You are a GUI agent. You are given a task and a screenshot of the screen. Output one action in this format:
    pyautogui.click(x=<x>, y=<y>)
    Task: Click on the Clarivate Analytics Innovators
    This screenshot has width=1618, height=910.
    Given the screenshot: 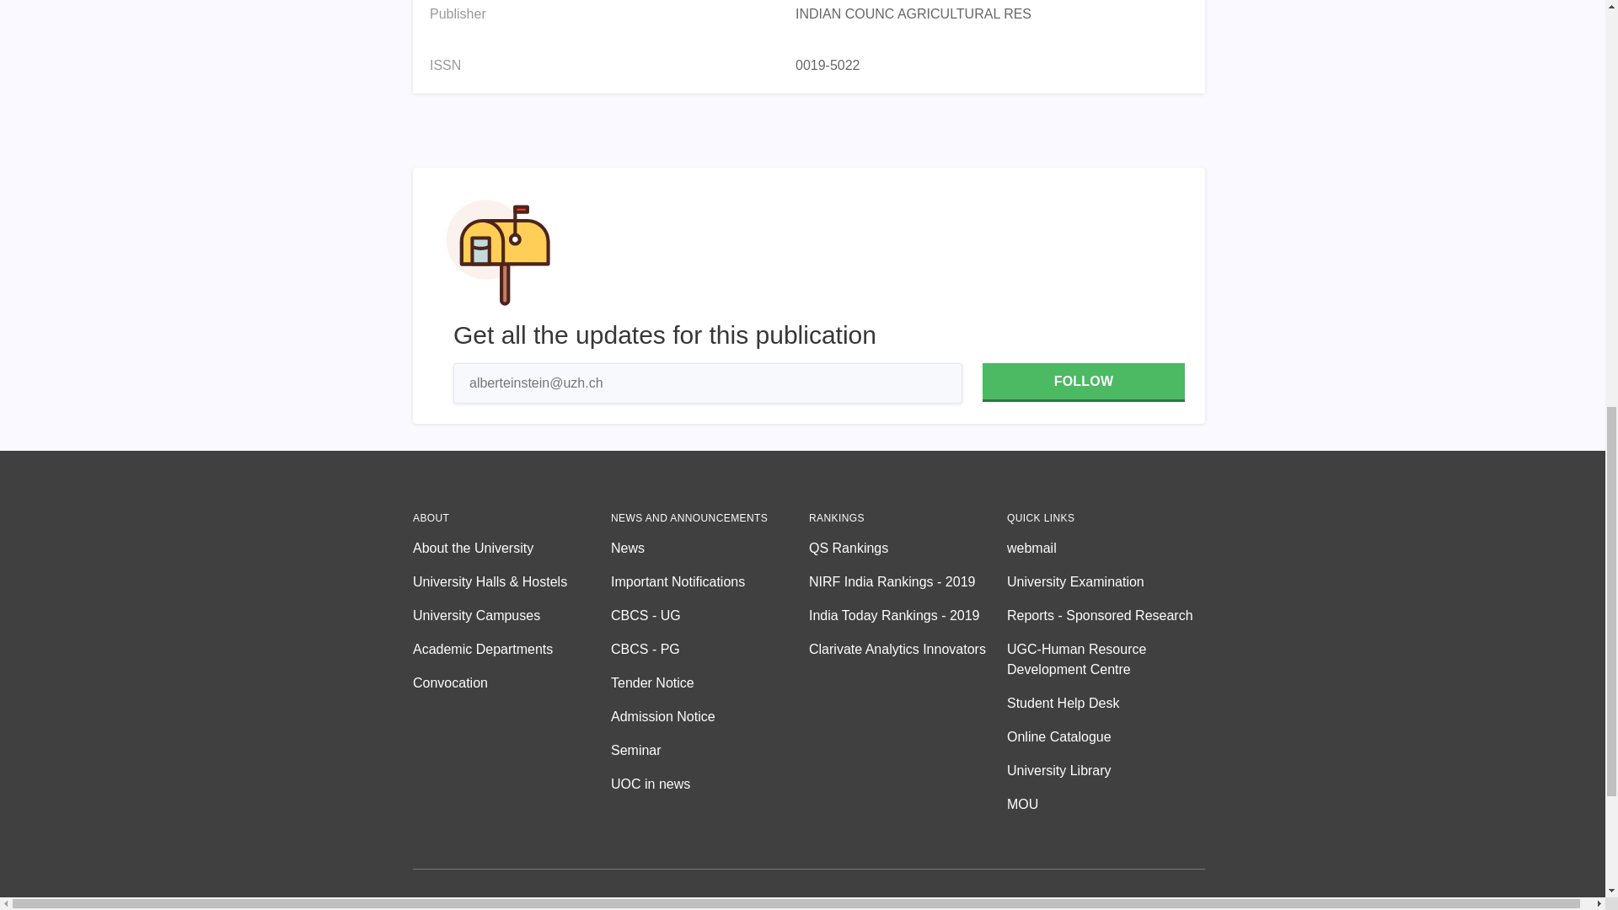 What is the action you would take?
    pyautogui.click(x=908, y=650)
    